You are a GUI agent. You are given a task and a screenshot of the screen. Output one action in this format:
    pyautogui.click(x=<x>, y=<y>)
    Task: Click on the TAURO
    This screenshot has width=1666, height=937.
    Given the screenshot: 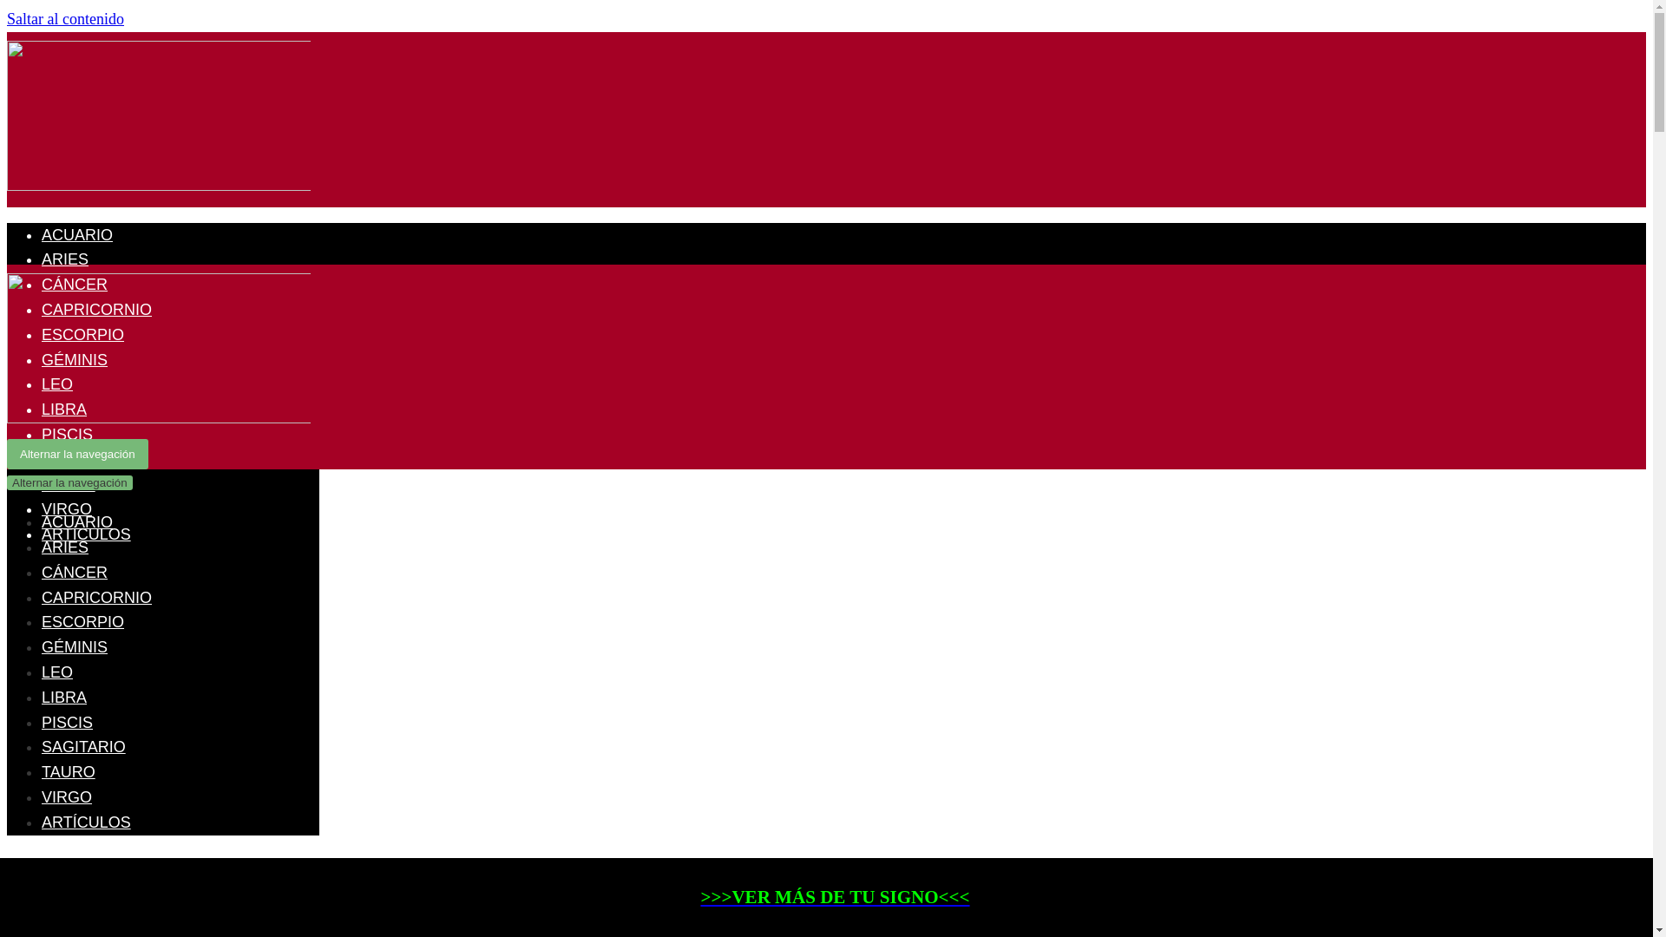 What is the action you would take?
    pyautogui.click(x=69, y=485)
    